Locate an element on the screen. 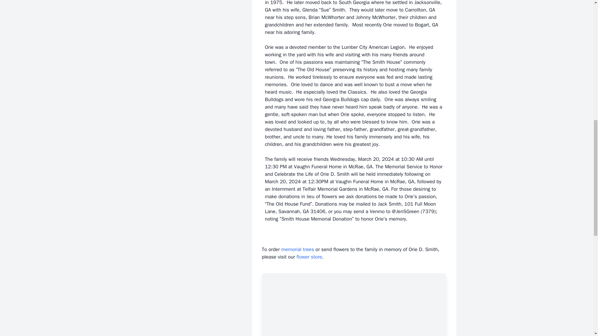  flower store is located at coordinates (309, 257).